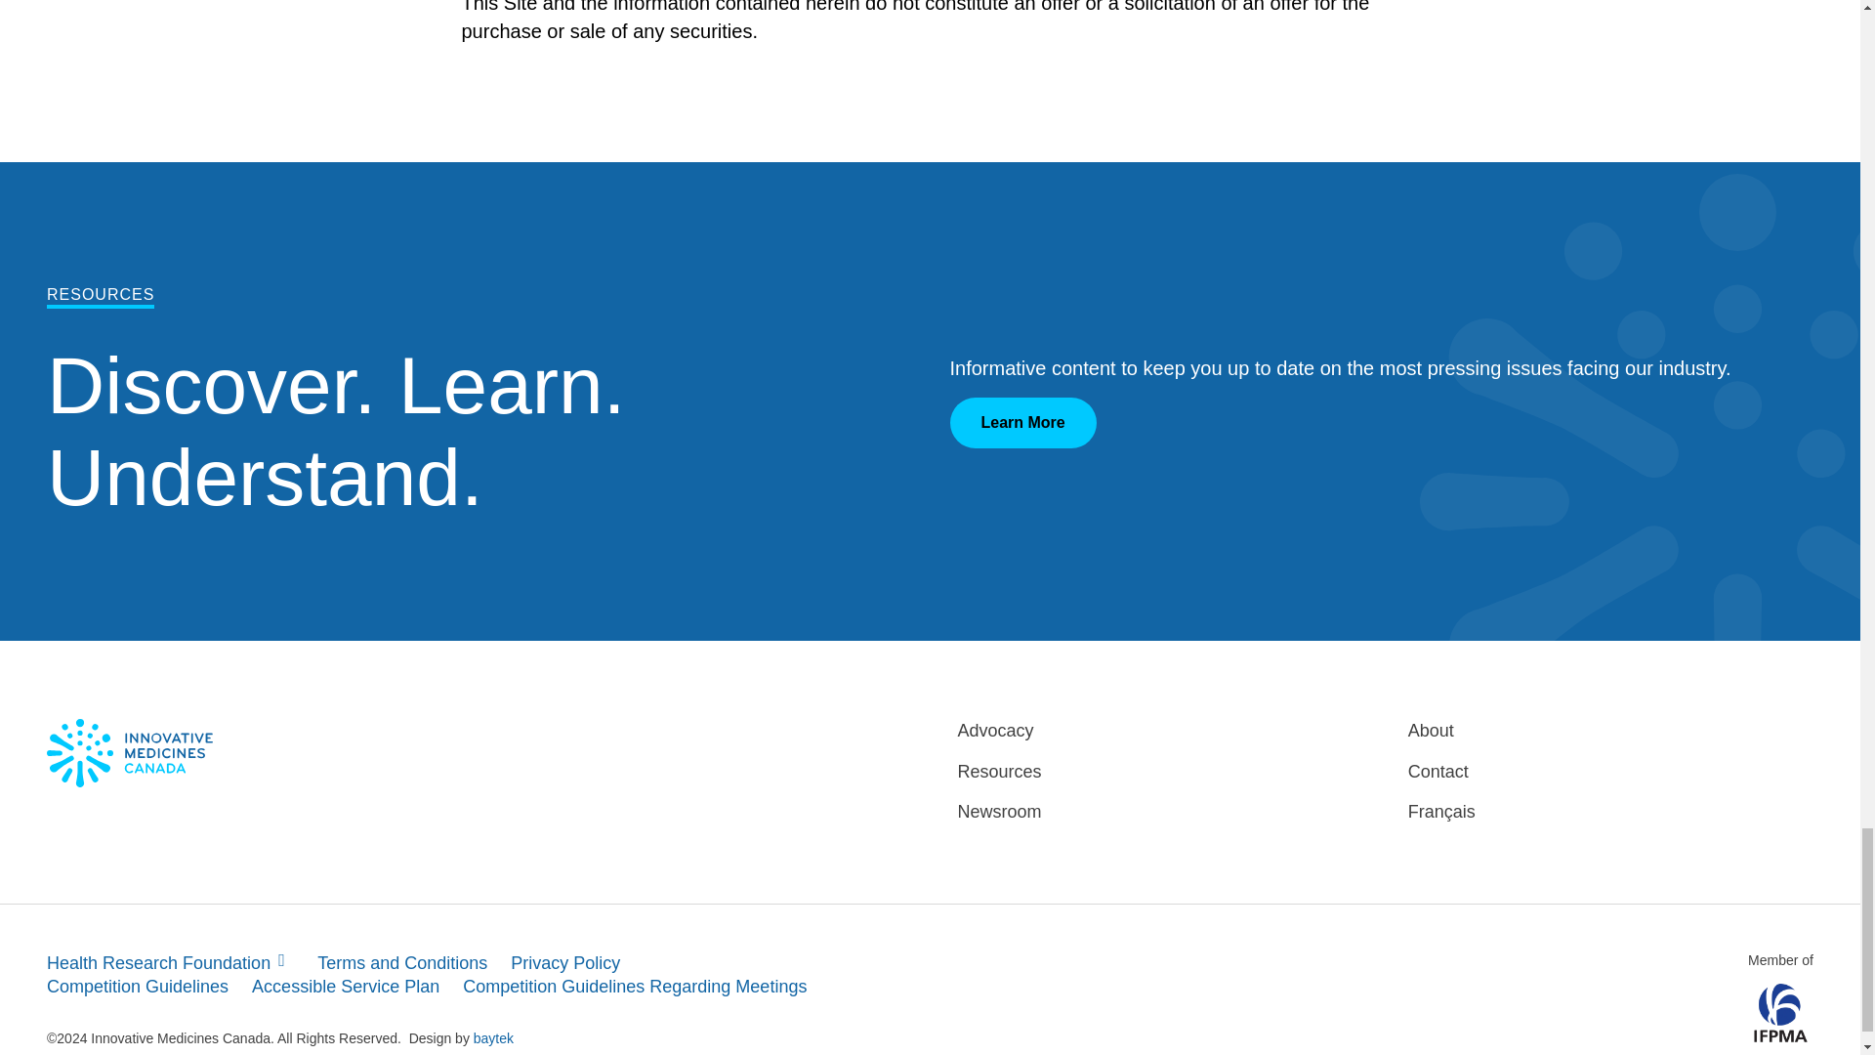  What do you see at coordinates (494, 1038) in the screenshot?
I see `Ottawa Web Design and Branding` at bounding box center [494, 1038].